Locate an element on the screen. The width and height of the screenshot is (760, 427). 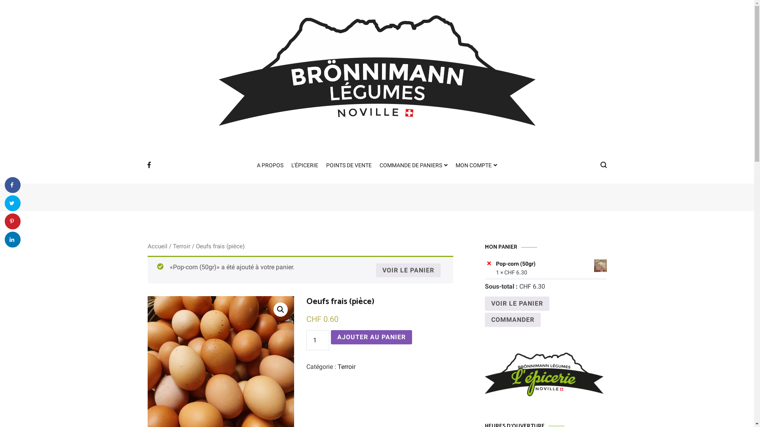
Rechercher is located at coordinates (29, 9).